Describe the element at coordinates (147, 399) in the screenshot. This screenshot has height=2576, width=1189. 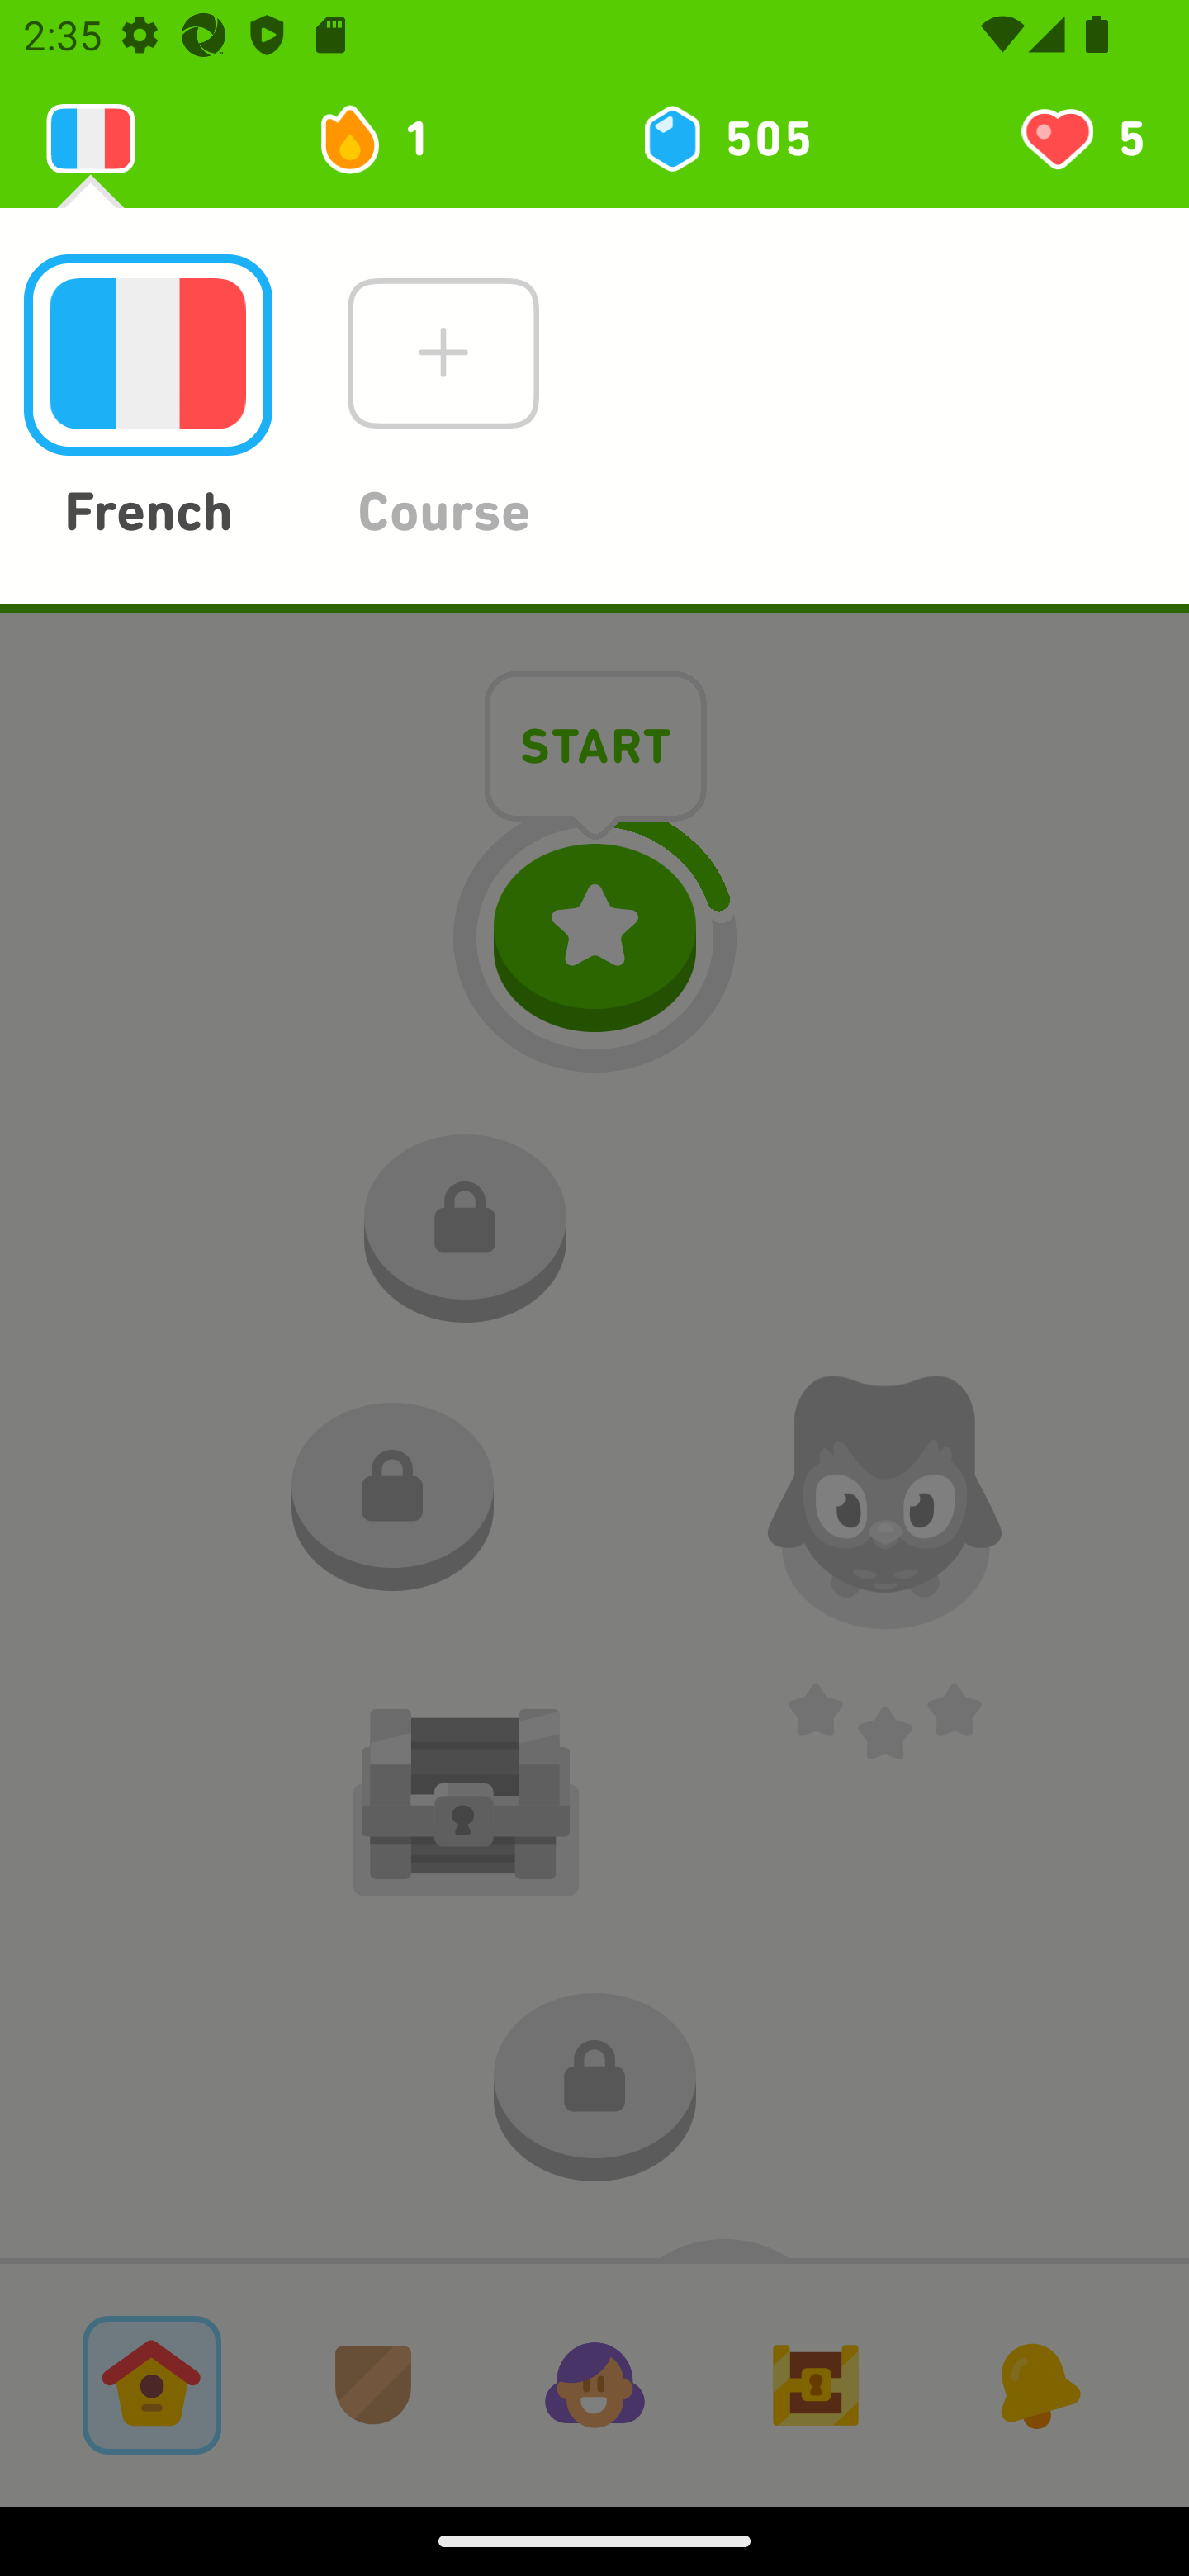
I see `French` at that location.